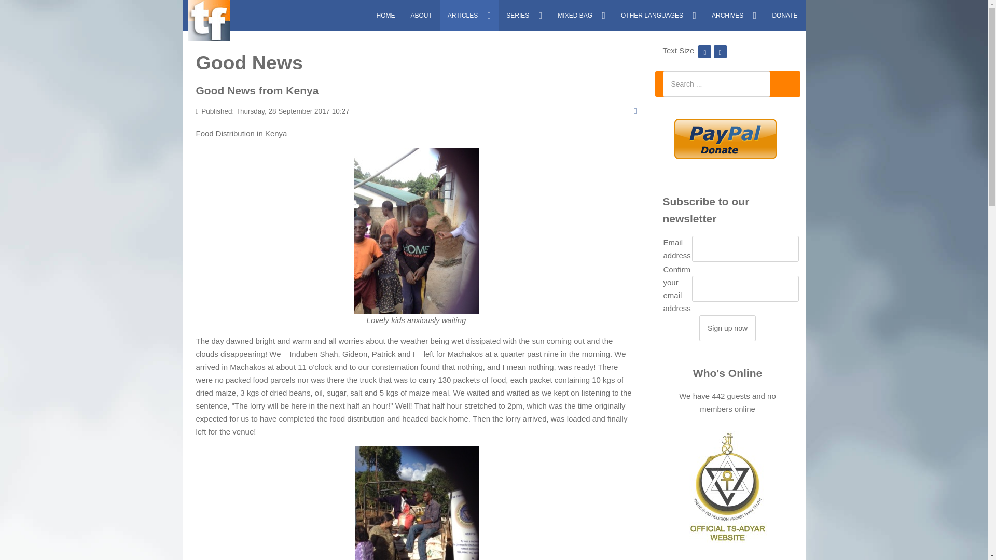 The image size is (996, 560). Describe the element at coordinates (784, 16) in the screenshot. I see `DONATE` at that location.